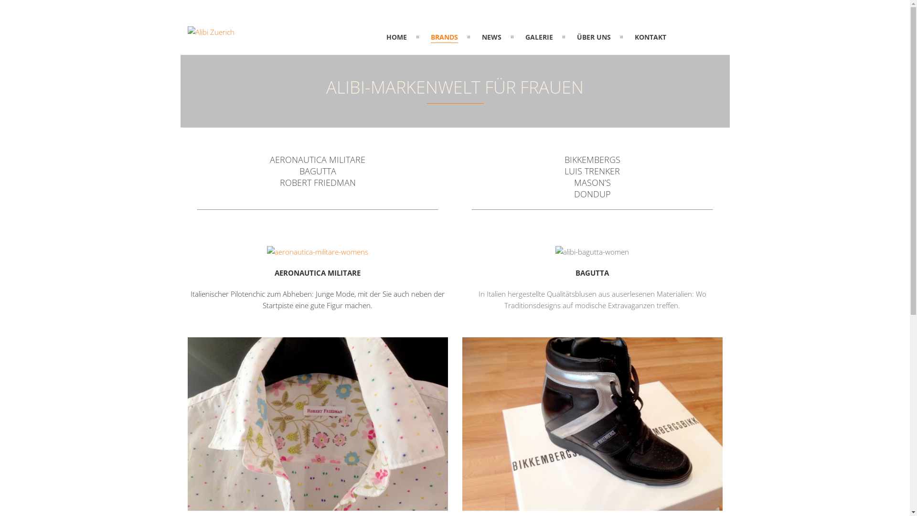  Describe the element at coordinates (444, 37) in the screenshot. I see `BRANDS` at that location.